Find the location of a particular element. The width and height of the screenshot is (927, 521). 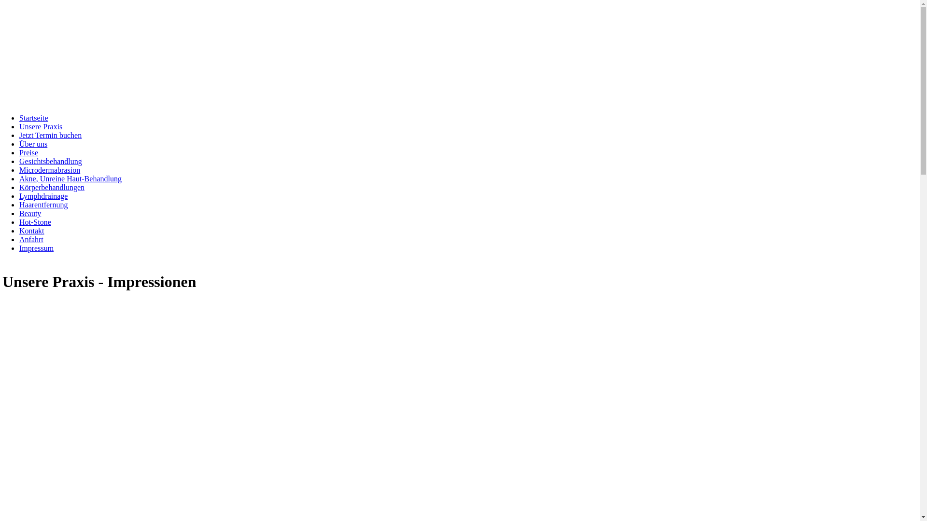

Beauty is located at coordinates (30, 213).